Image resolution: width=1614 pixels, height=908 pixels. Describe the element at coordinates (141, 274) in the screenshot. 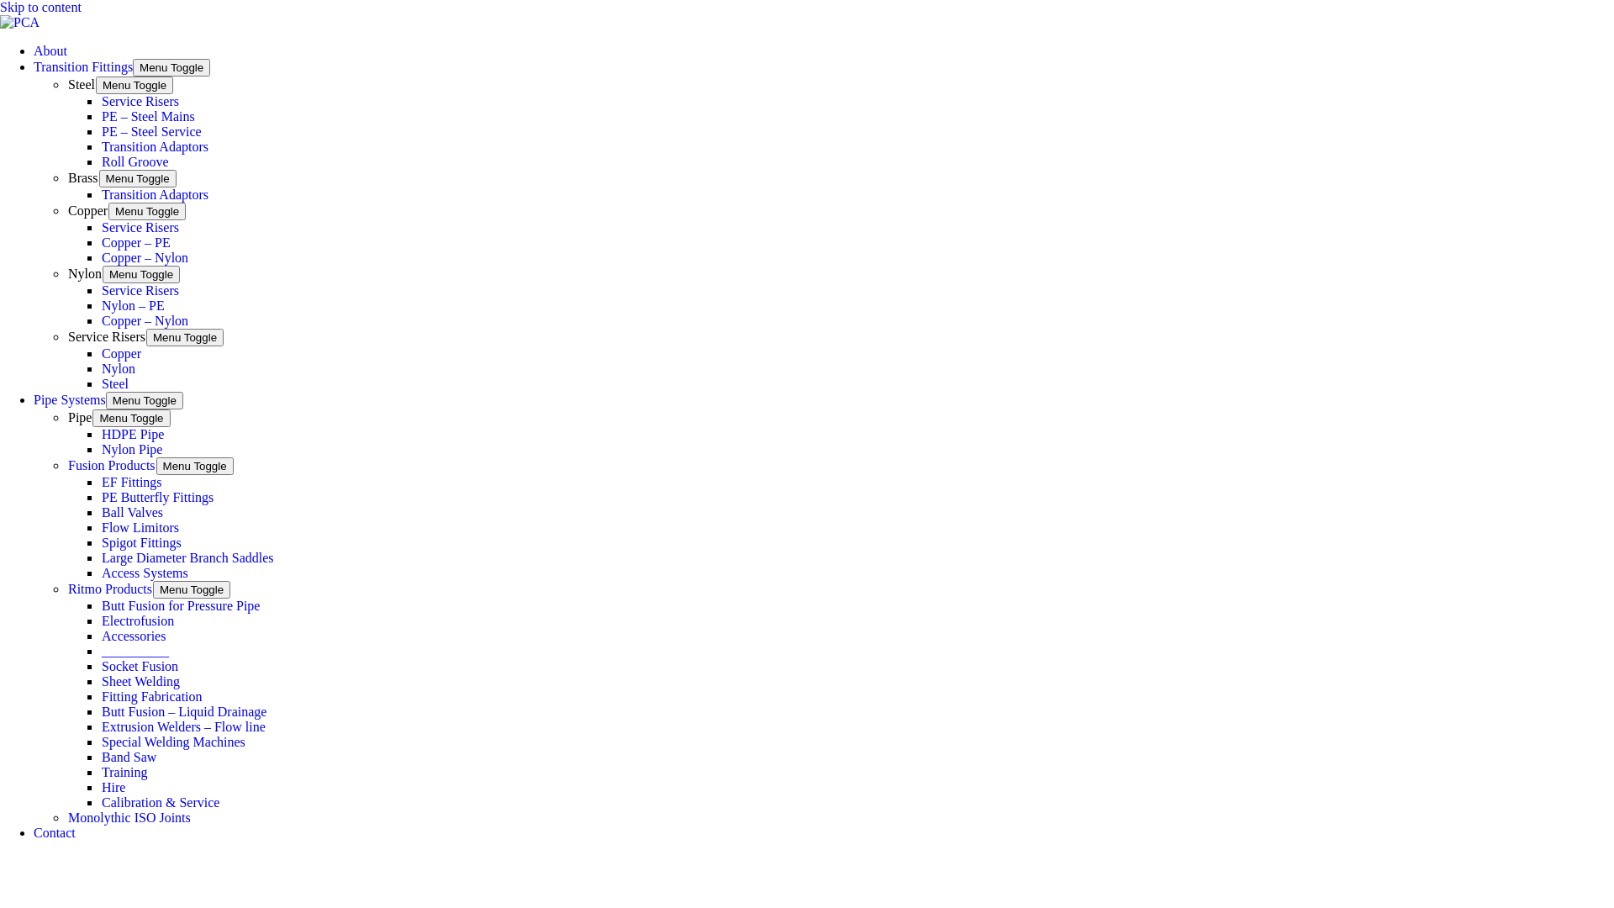

I see `Menu Toggle` at that location.